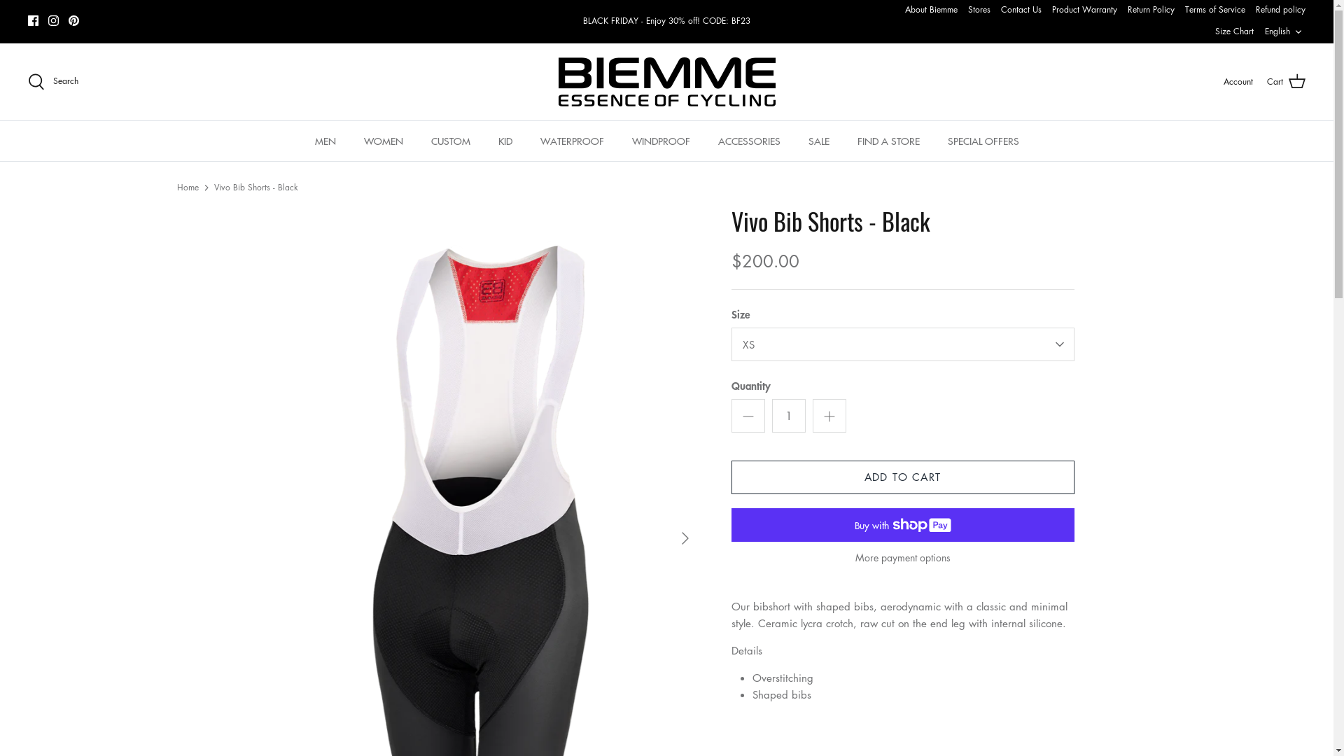  Describe the element at coordinates (53, 82) in the screenshot. I see `Search` at that location.